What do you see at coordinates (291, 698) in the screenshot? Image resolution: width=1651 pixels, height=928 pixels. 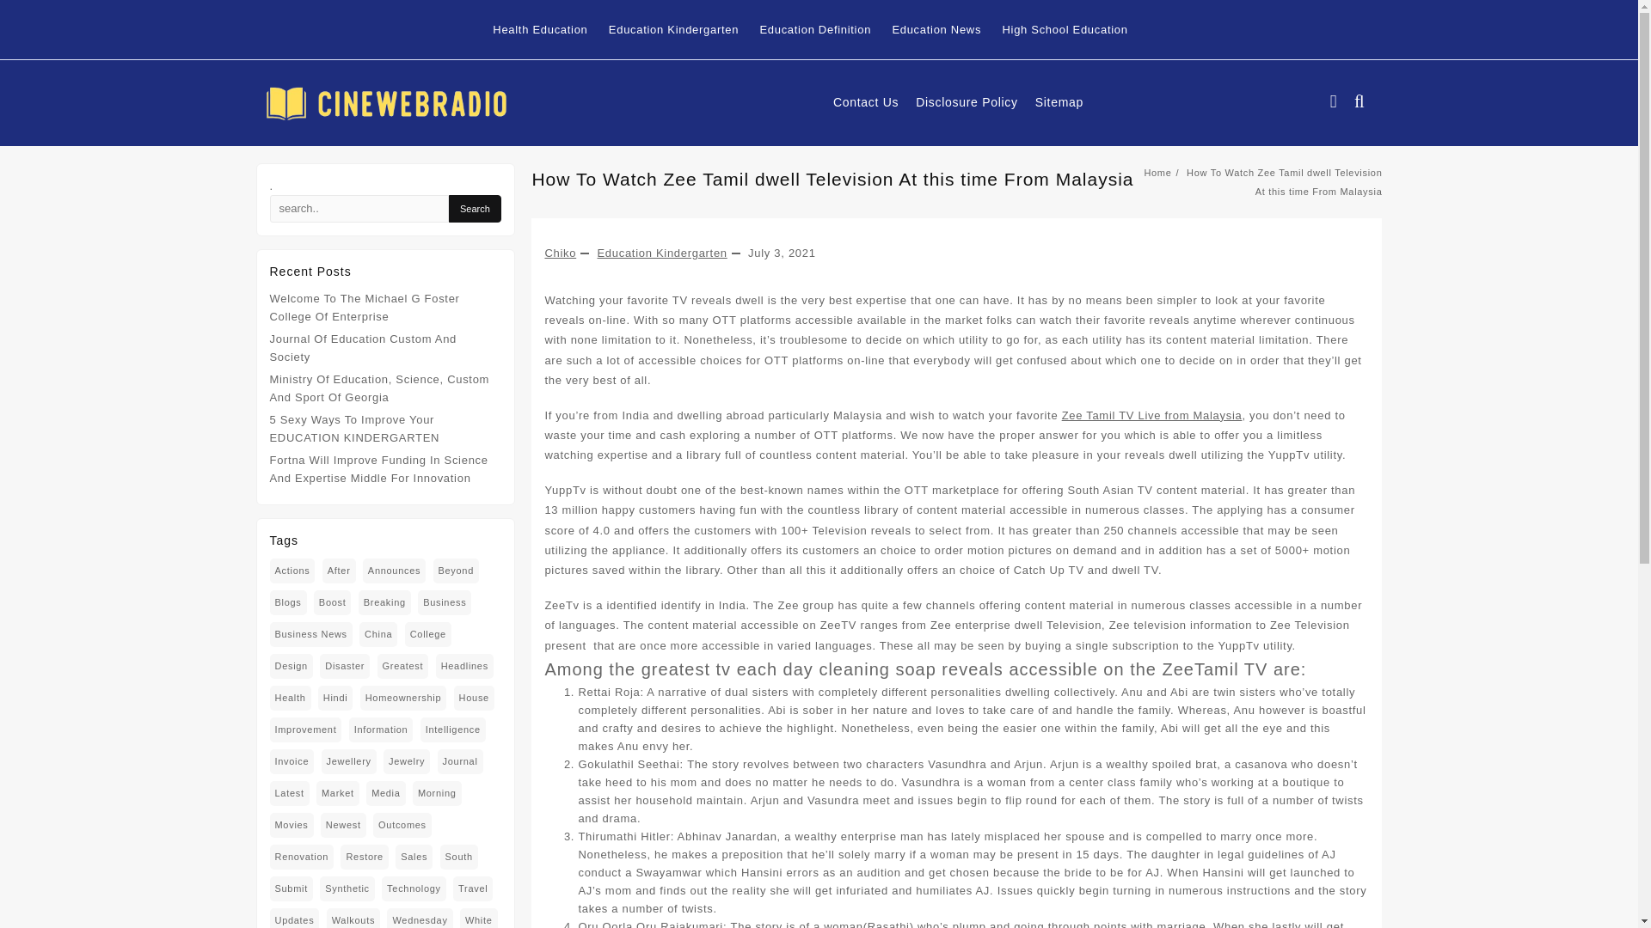 I see `Health` at bounding box center [291, 698].